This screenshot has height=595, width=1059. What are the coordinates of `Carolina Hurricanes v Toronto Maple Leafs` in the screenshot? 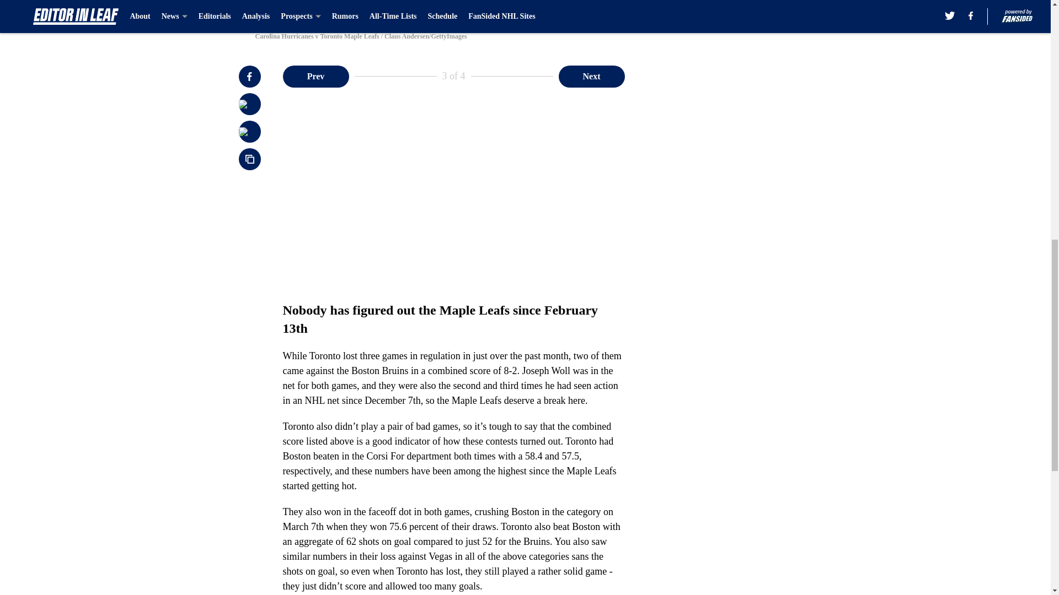 It's located at (525, 10).